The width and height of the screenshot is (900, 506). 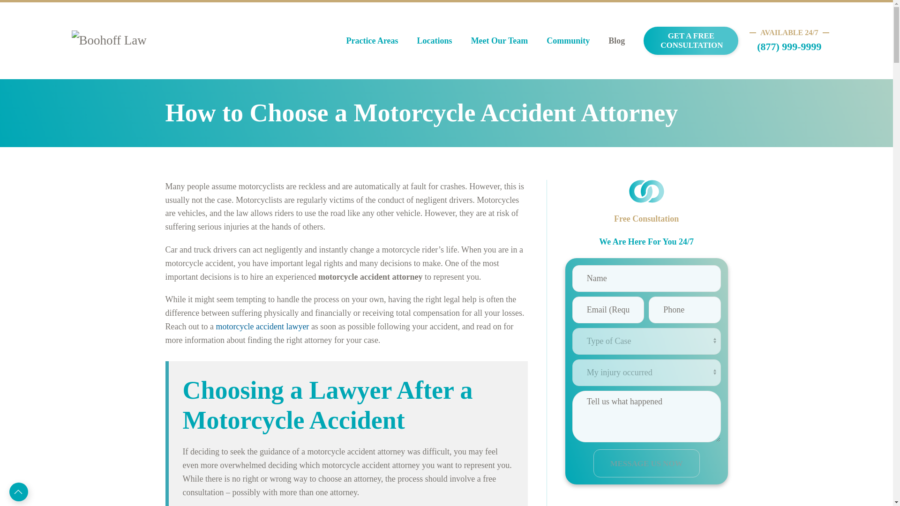 I want to click on Practice Areas, so click(x=372, y=40).